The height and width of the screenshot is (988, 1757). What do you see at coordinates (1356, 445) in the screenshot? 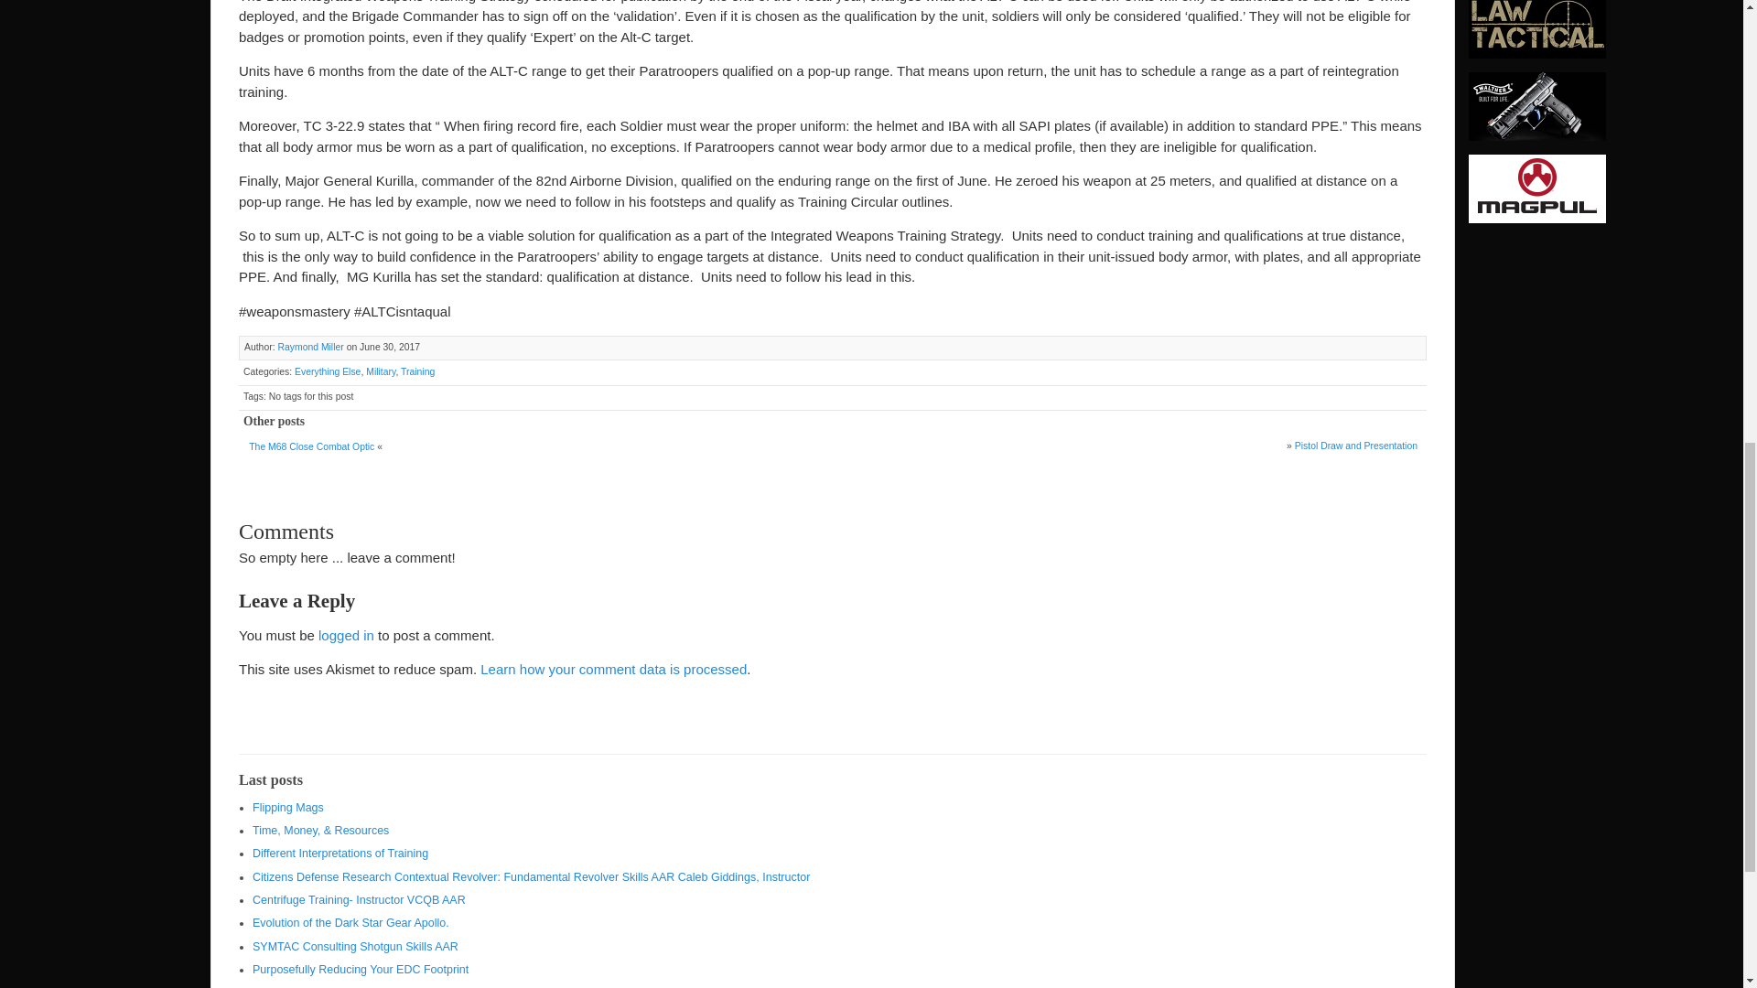
I see `Pistol Draw and Presentation` at bounding box center [1356, 445].